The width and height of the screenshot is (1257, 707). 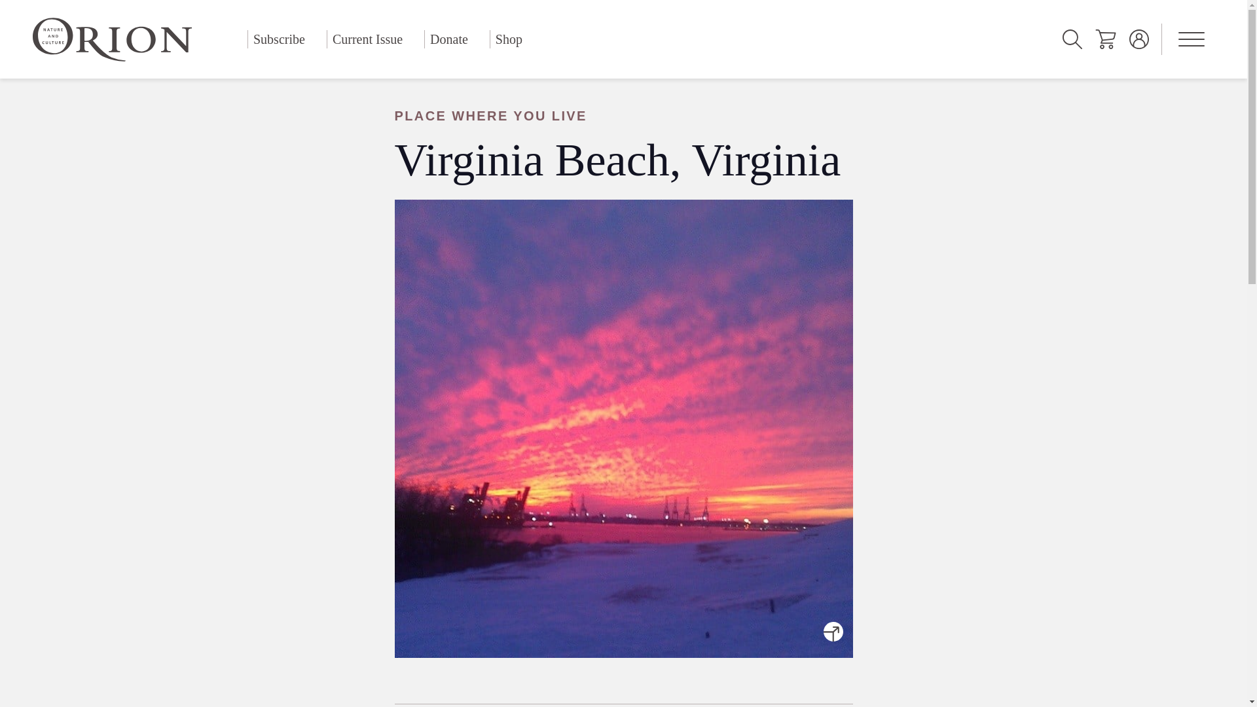 I want to click on Donate, so click(x=449, y=39).